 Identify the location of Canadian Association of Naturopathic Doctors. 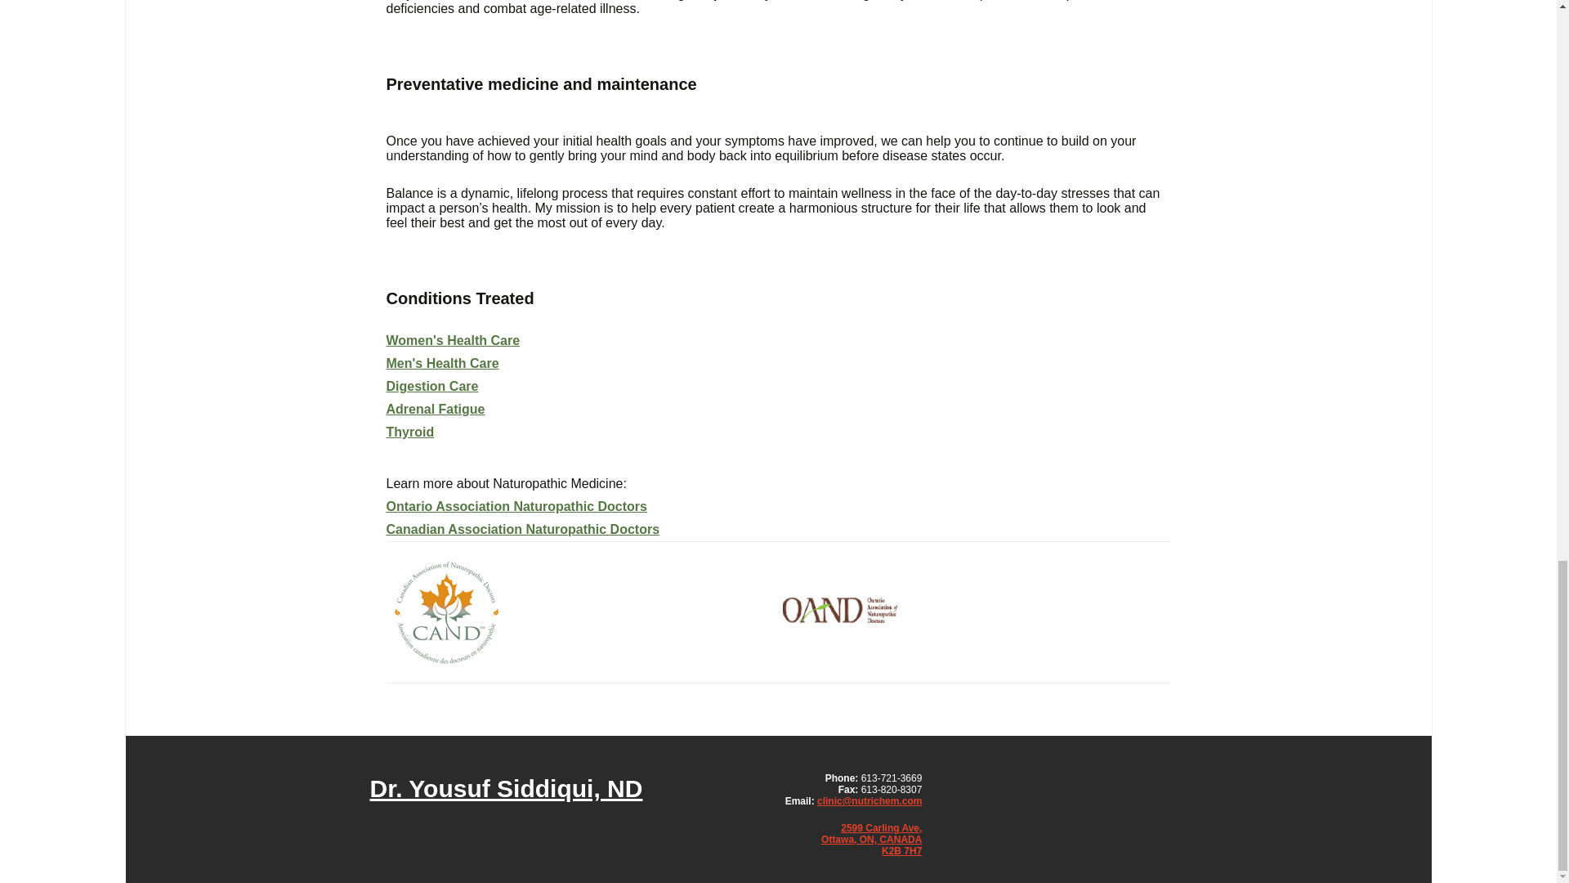
(447, 612).